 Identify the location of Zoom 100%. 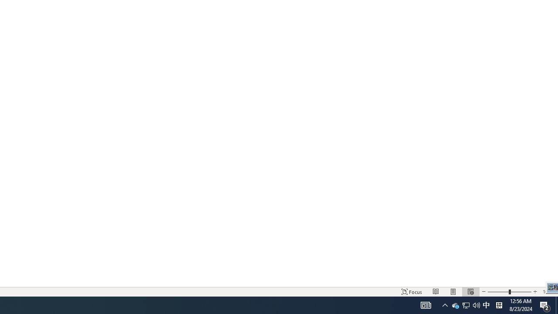
(548, 291).